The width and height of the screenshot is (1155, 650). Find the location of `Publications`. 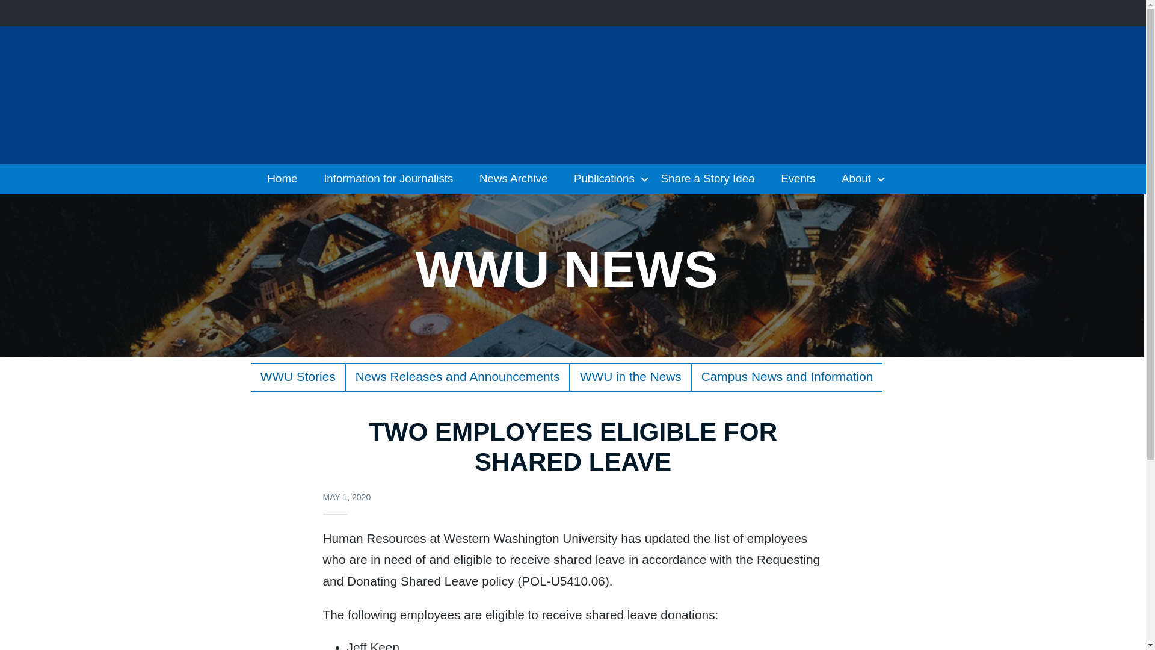

Publications is located at coordinates (608, 179).